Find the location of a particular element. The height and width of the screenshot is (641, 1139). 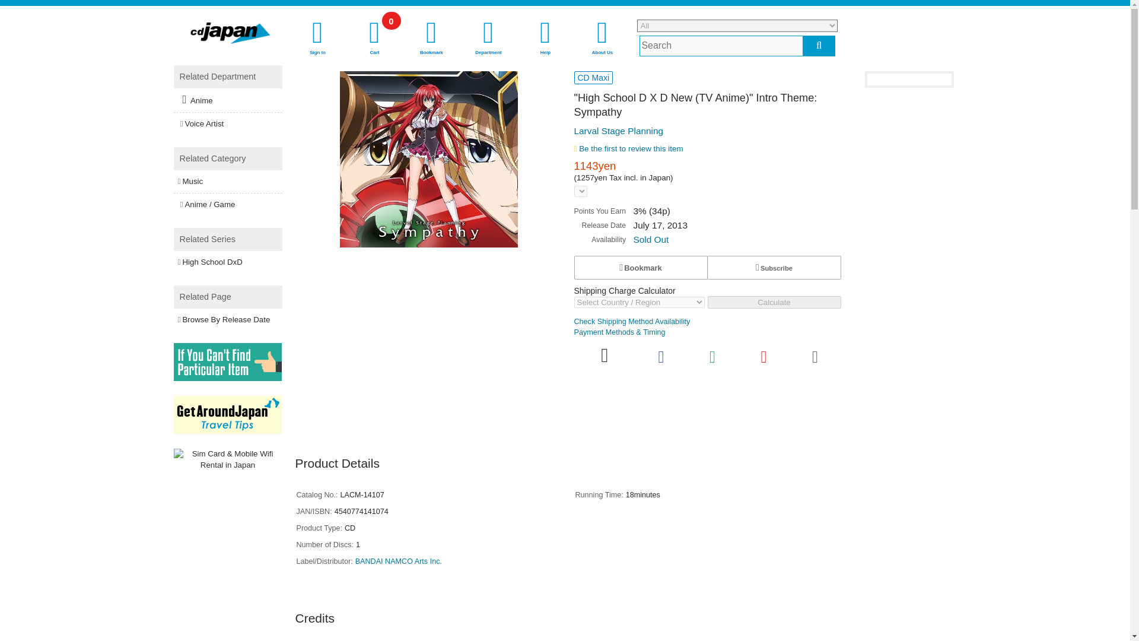

Sold Out is located at coordinates (651, 239).